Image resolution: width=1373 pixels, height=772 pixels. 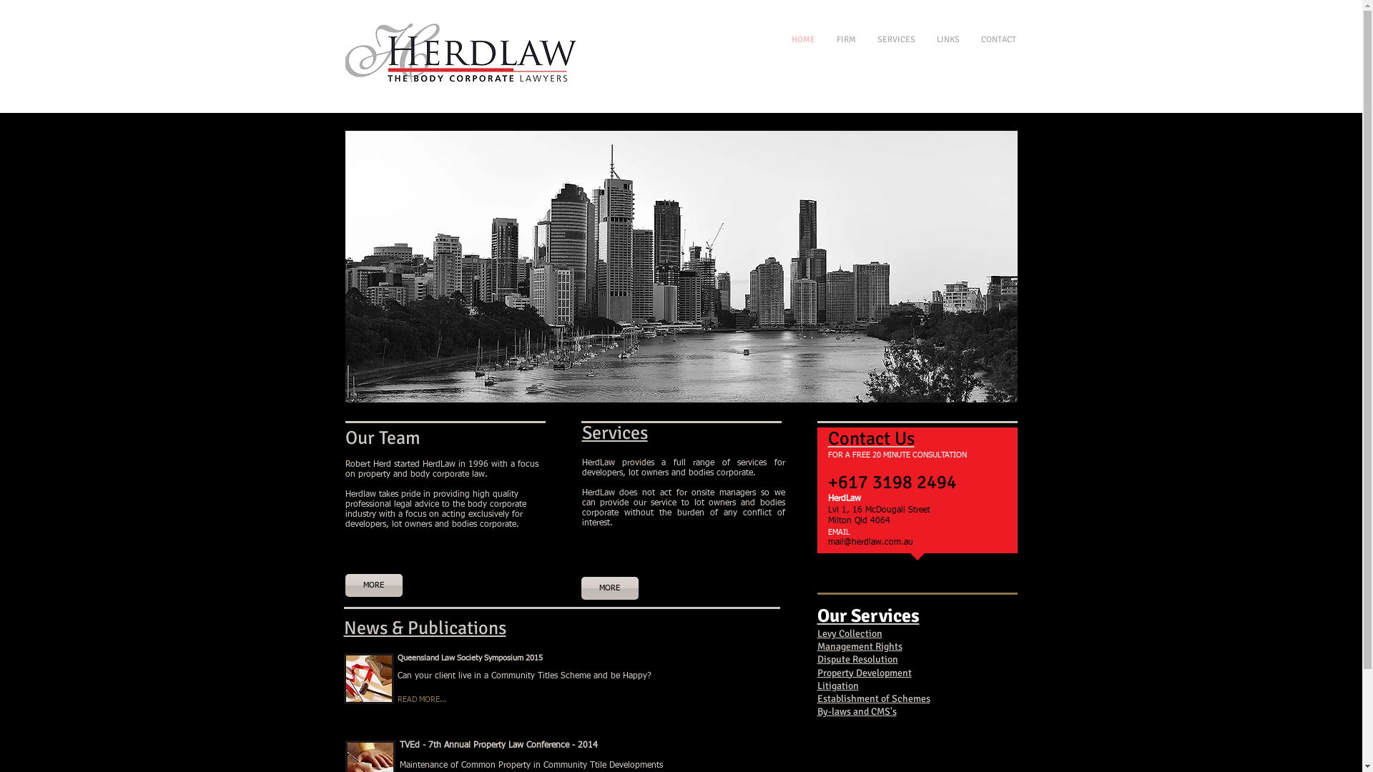 I want to click on Dispute Resolution, so click(x=857, y=659).